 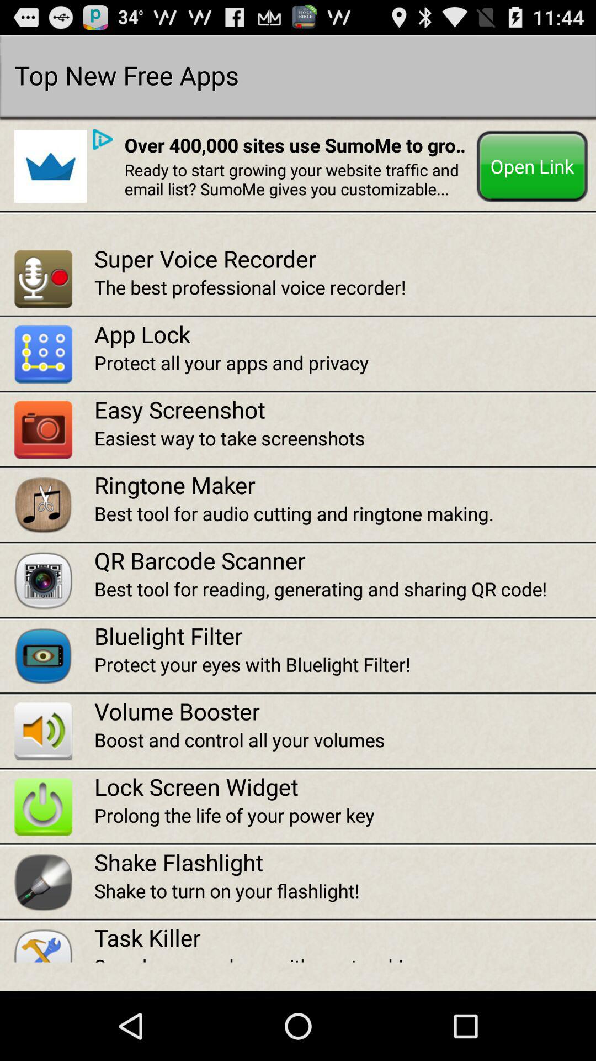 What do you see at coordinates (532, 166) in the screenshot?
I see `open the button at the top right corner` at bounding box center [532, 166].